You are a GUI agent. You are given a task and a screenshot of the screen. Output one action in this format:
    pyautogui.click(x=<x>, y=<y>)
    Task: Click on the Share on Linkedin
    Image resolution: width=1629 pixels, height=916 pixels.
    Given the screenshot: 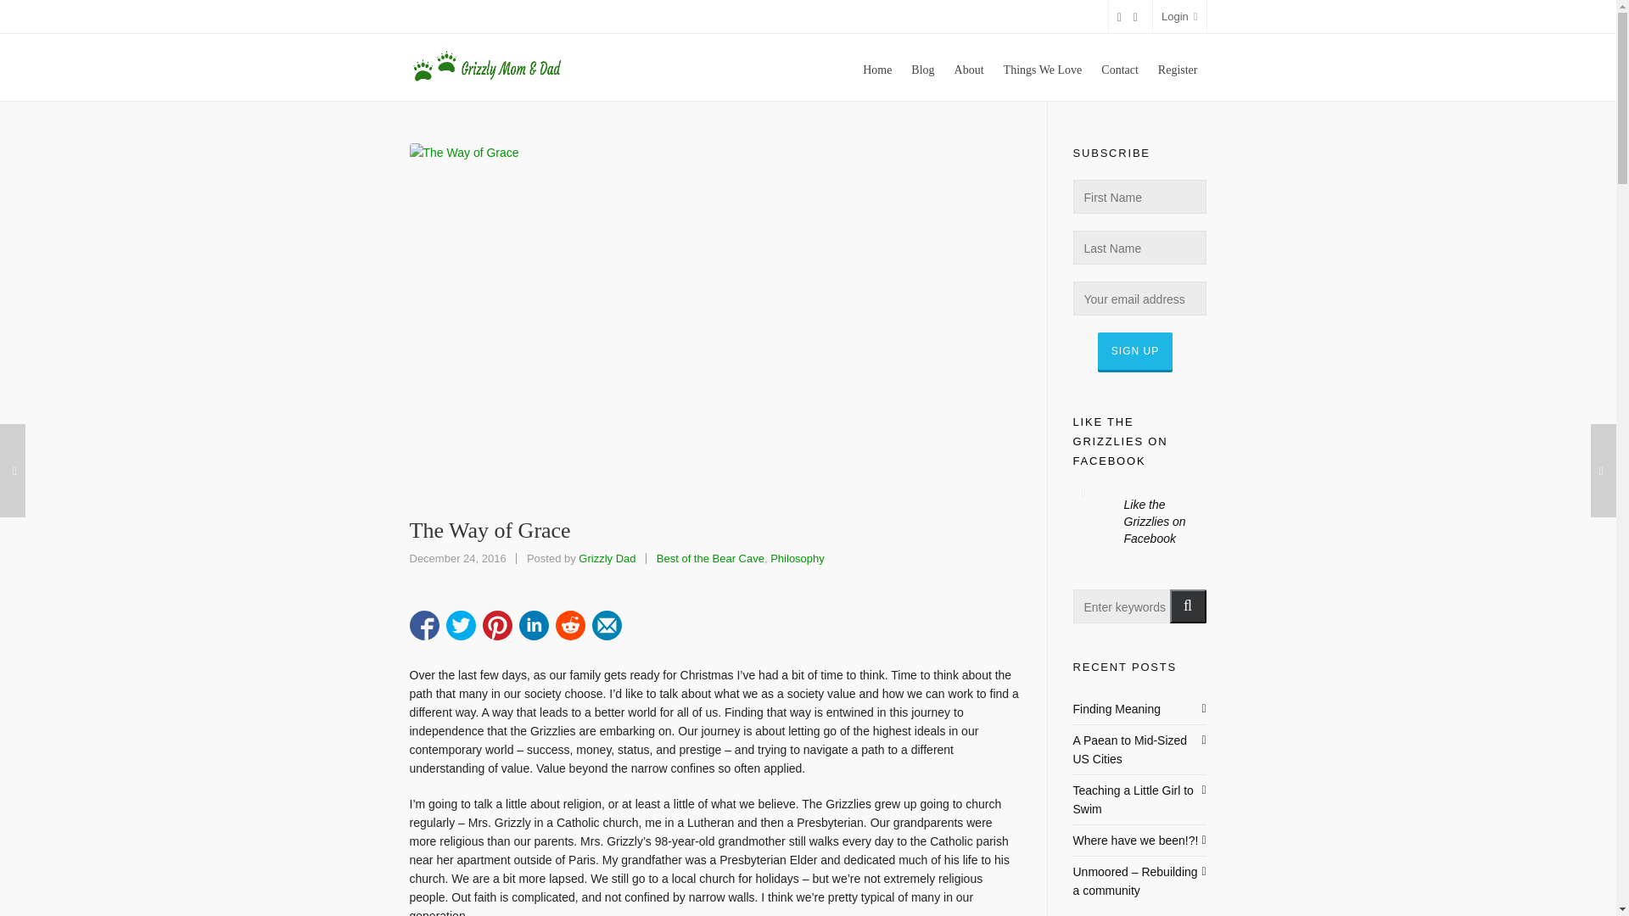 What is the action you would take?
    pyautogui.click(x=535, y=625)
    